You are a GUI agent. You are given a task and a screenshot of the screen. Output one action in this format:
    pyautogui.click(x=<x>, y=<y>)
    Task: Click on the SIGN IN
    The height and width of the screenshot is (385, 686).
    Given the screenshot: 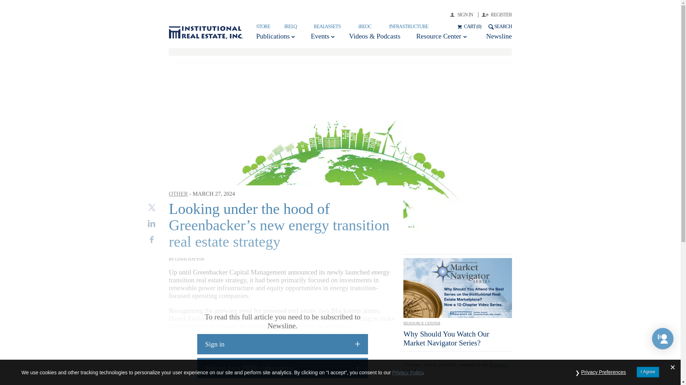 What is the action you would take?
    pyautogui.click(x=464, y=14)
    